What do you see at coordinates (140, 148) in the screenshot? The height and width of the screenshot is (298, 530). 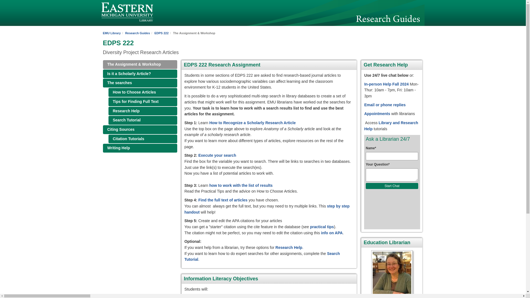 I see `Writing Help` at bounding box center [140, 148].